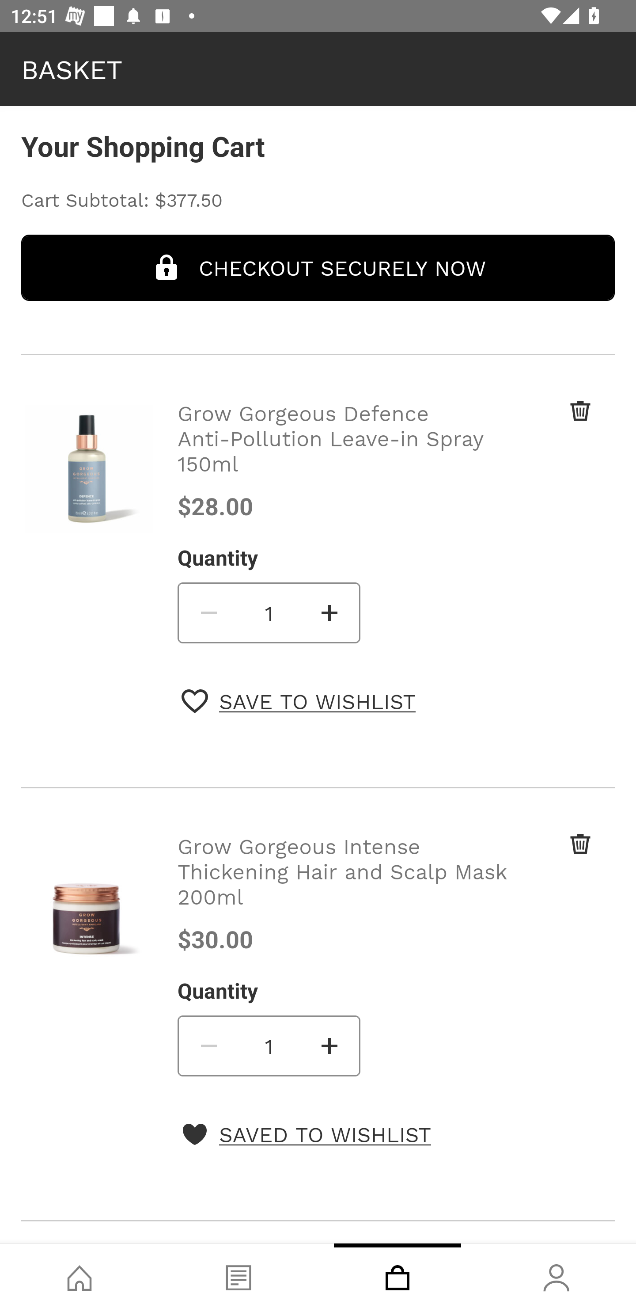 Image resolution: width=636 pixels, height=1308 pixels. I want to click on Account, tab, 4 of 4, so click(556, 1276).